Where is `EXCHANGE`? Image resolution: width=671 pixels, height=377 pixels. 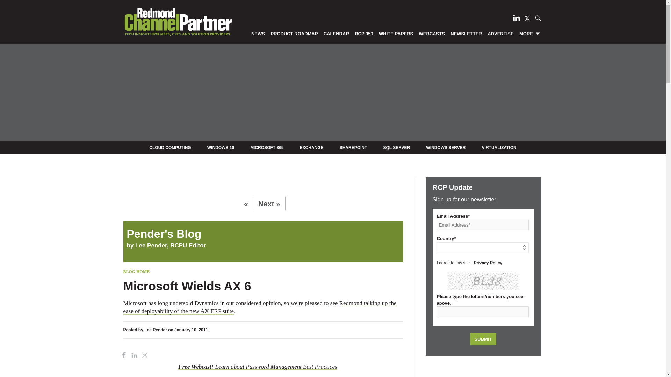 EXCHANGE is located at coordinates (312, 147).